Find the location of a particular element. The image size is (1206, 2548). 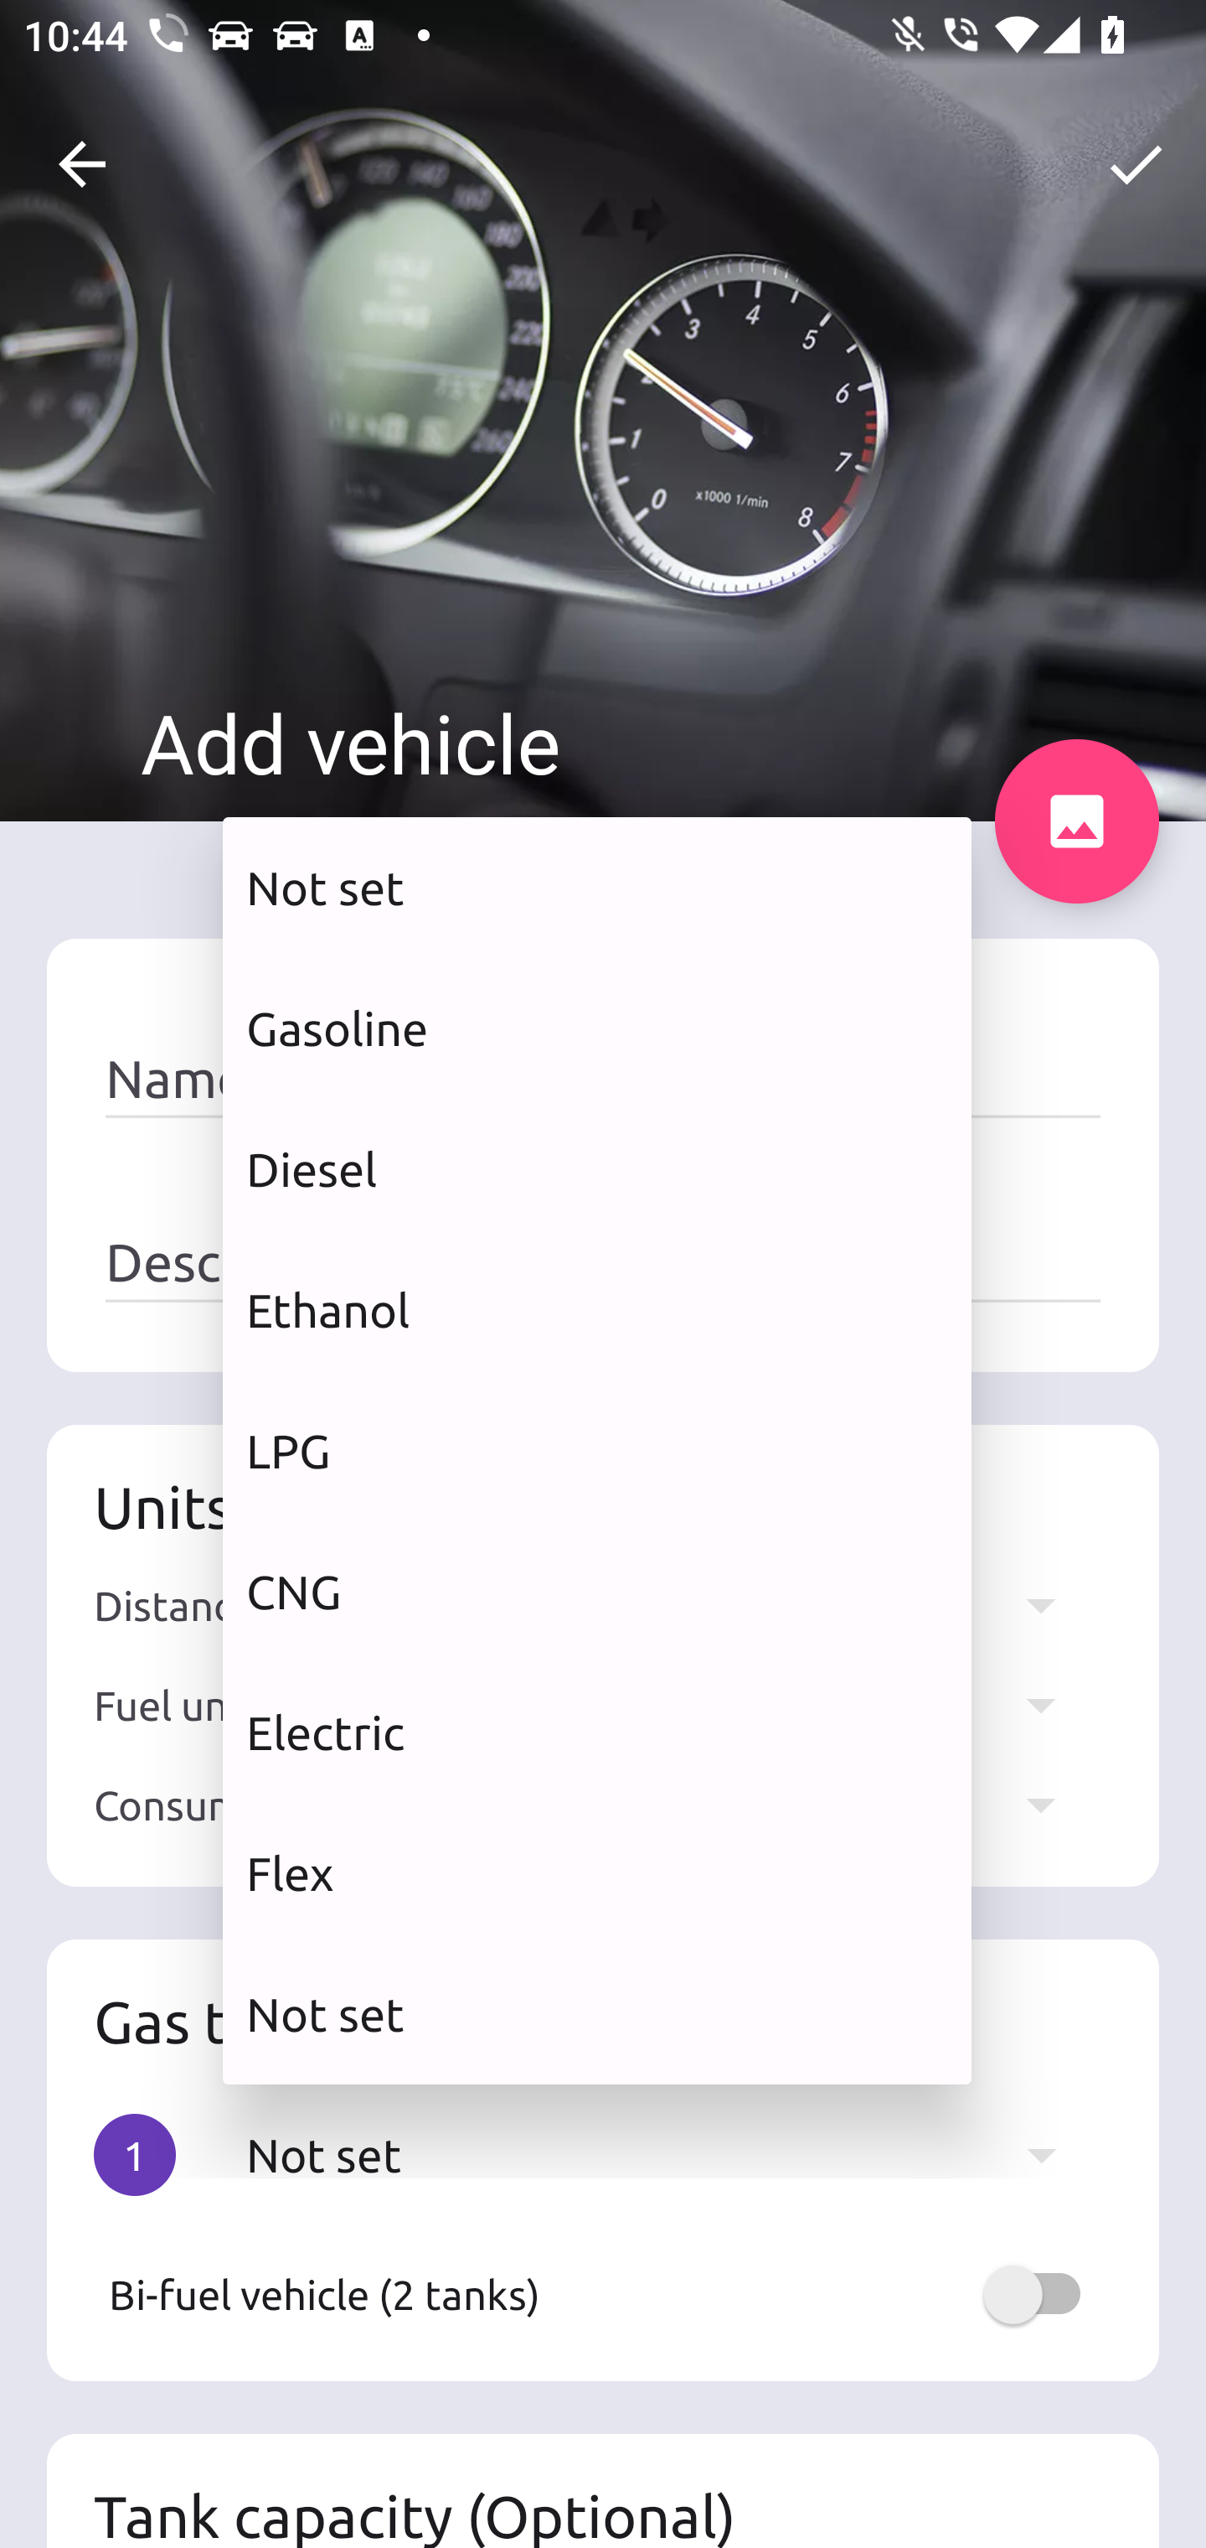

LPG is located at coordinates (597, 1450).